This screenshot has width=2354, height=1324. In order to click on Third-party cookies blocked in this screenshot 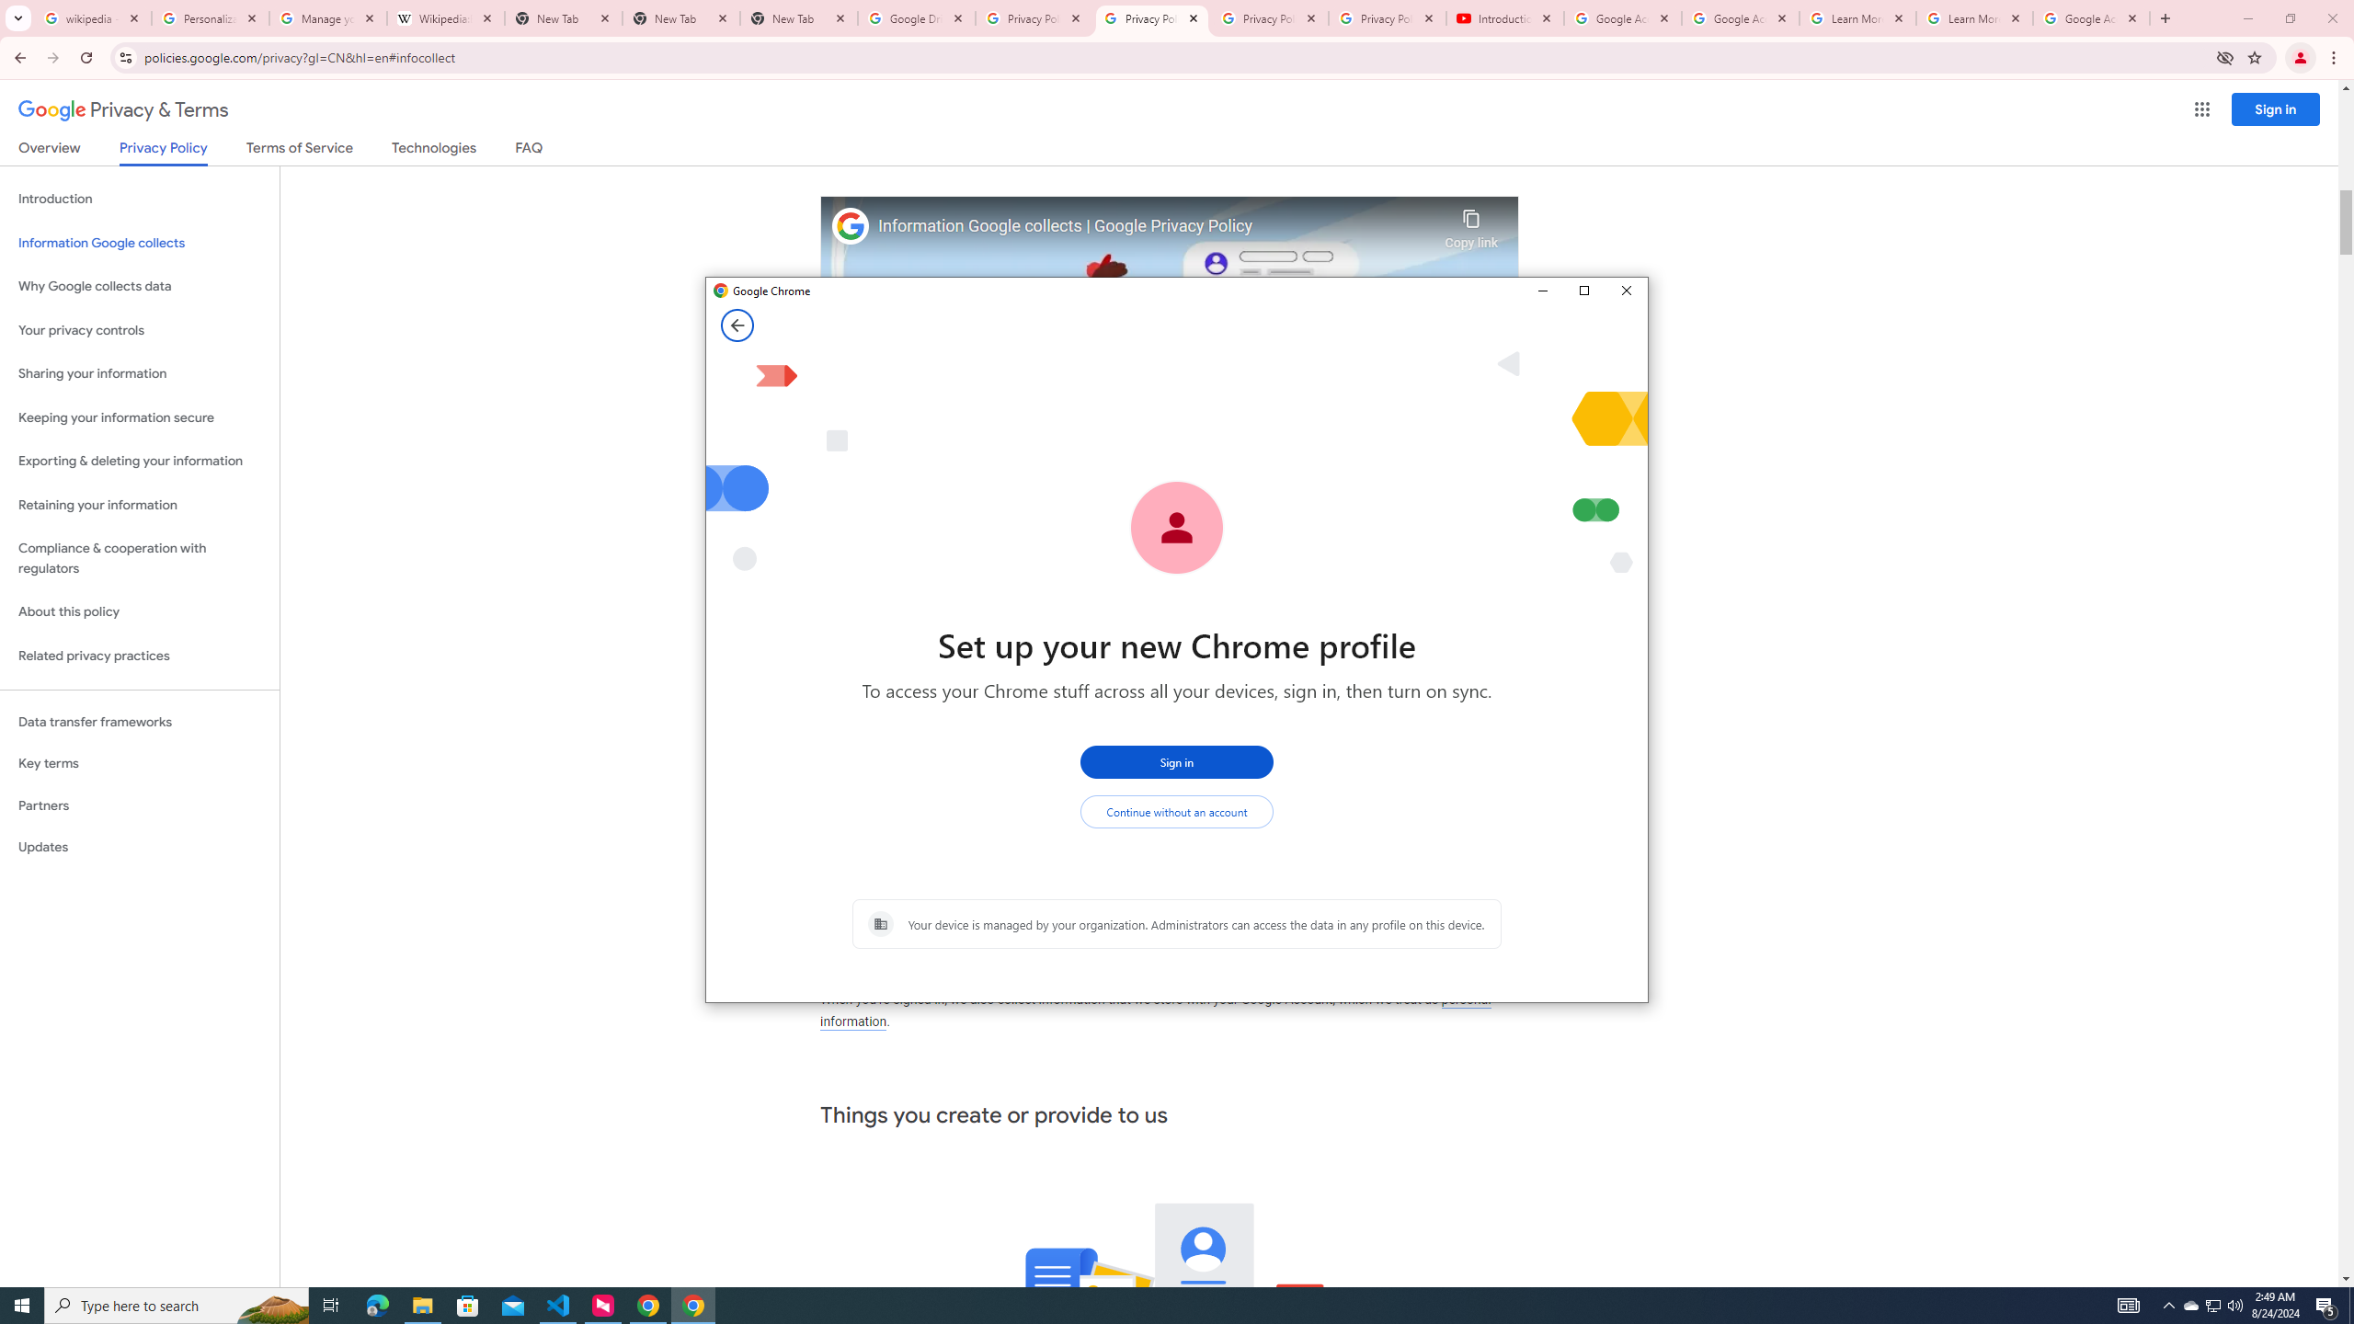, I will do `click(2225, 57)`.